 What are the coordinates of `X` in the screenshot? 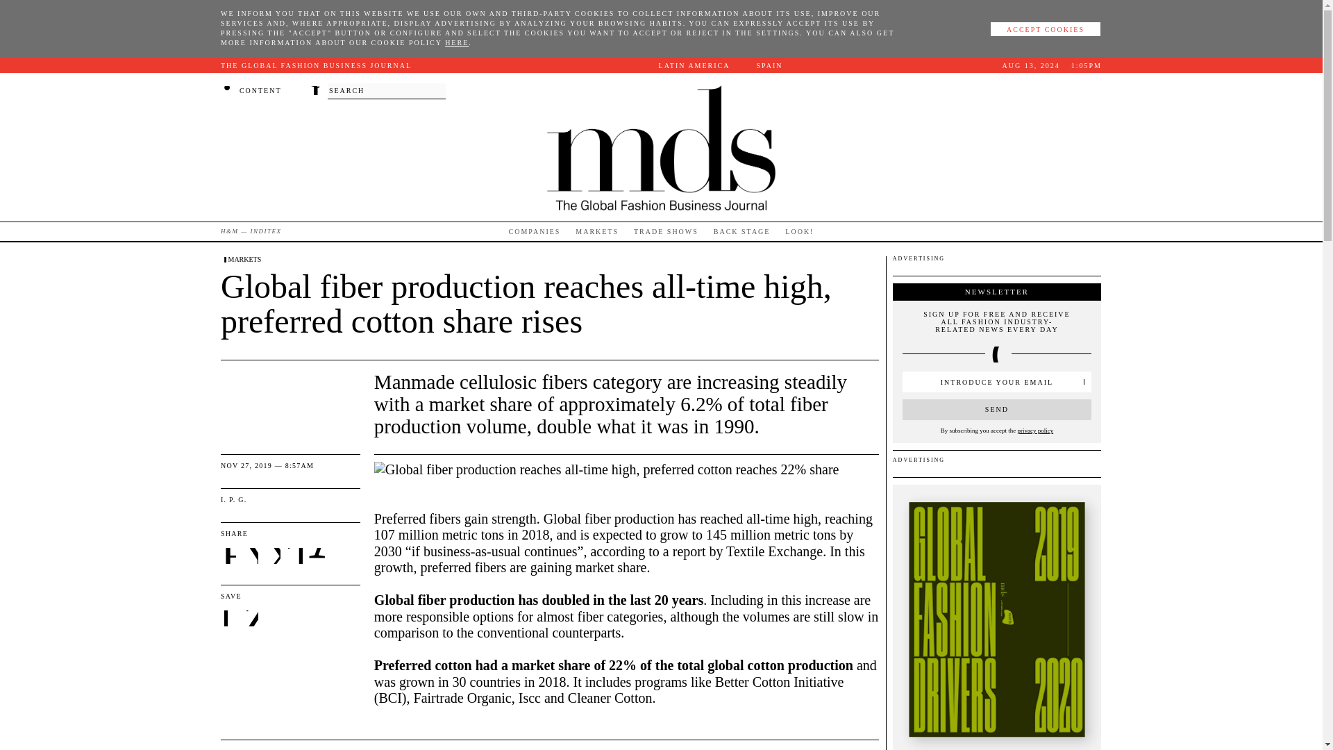 It's located at (274, 557).